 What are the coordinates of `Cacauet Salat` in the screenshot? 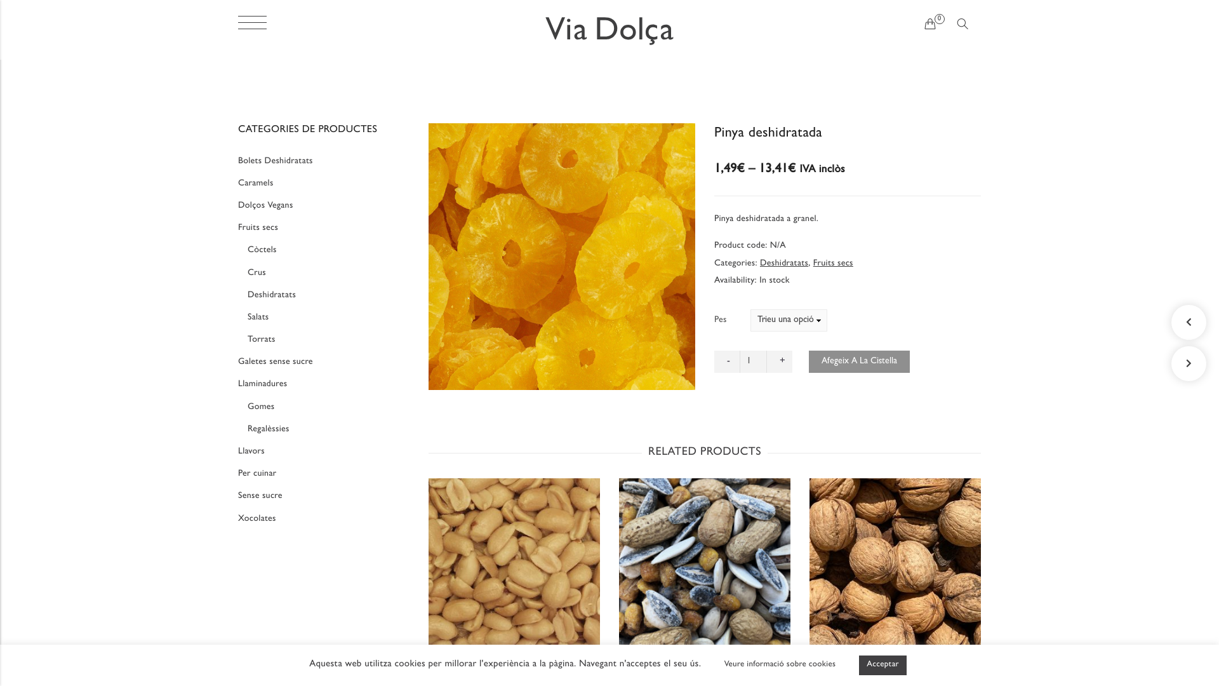 It's located at (514, 668).